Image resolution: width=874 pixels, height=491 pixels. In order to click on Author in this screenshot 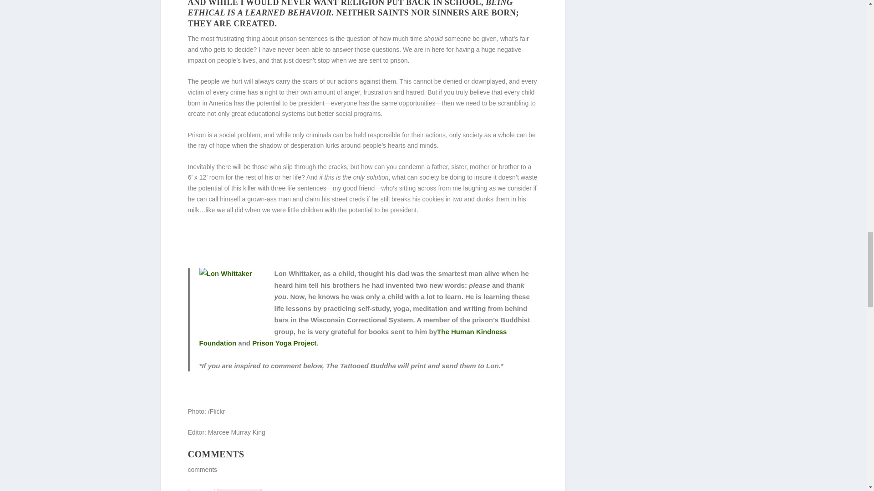, I will do `click(201, 490)`.